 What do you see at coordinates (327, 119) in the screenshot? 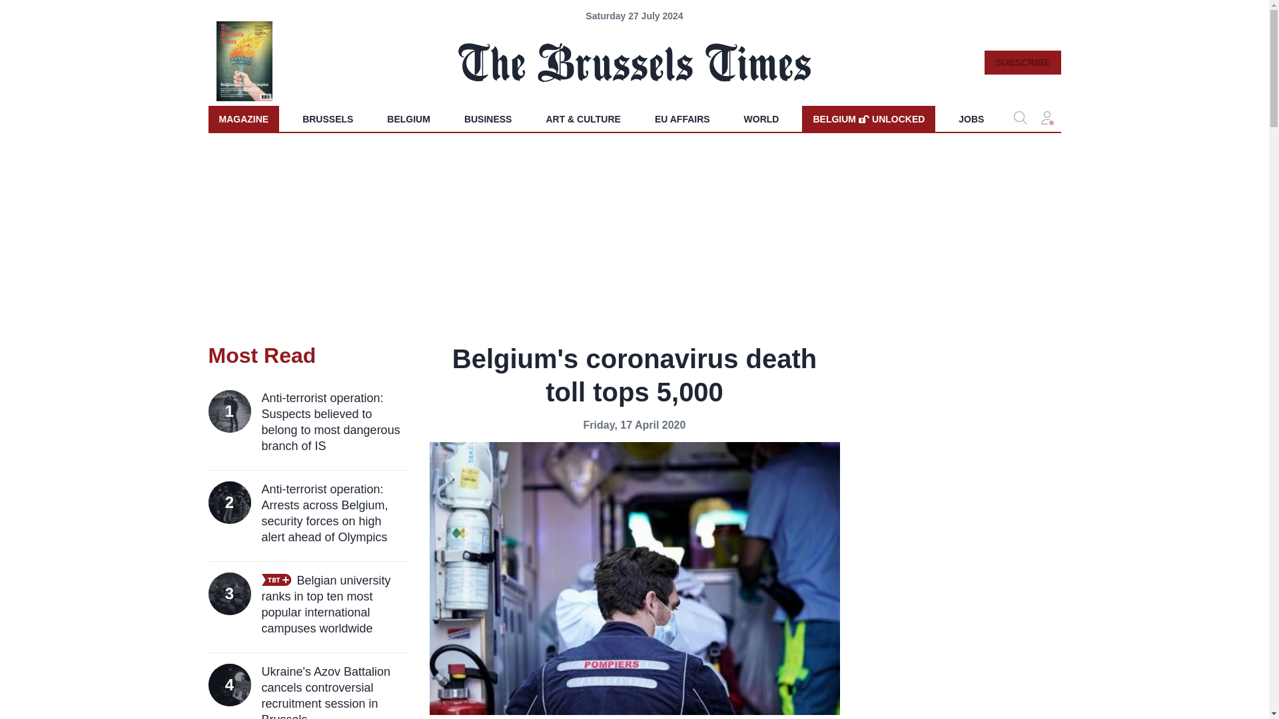
I see `BRUSSELS` at bounding box center [327, 119].